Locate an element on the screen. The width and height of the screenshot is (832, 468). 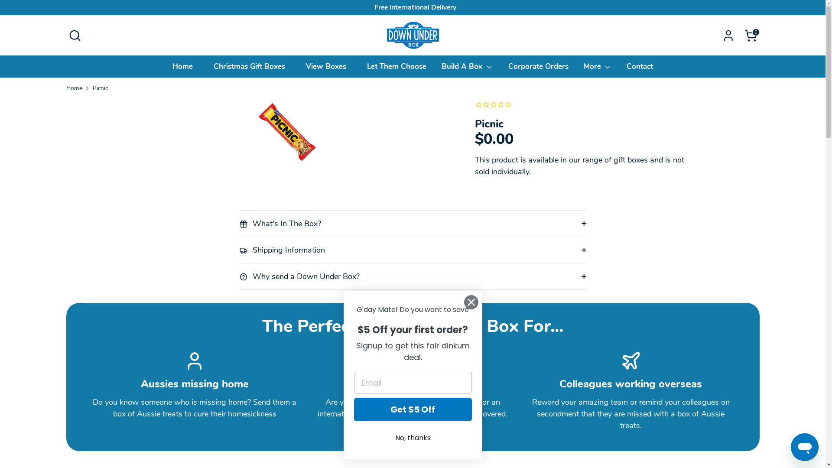
Button to launch messaging window is located at coordinates (805, 447).